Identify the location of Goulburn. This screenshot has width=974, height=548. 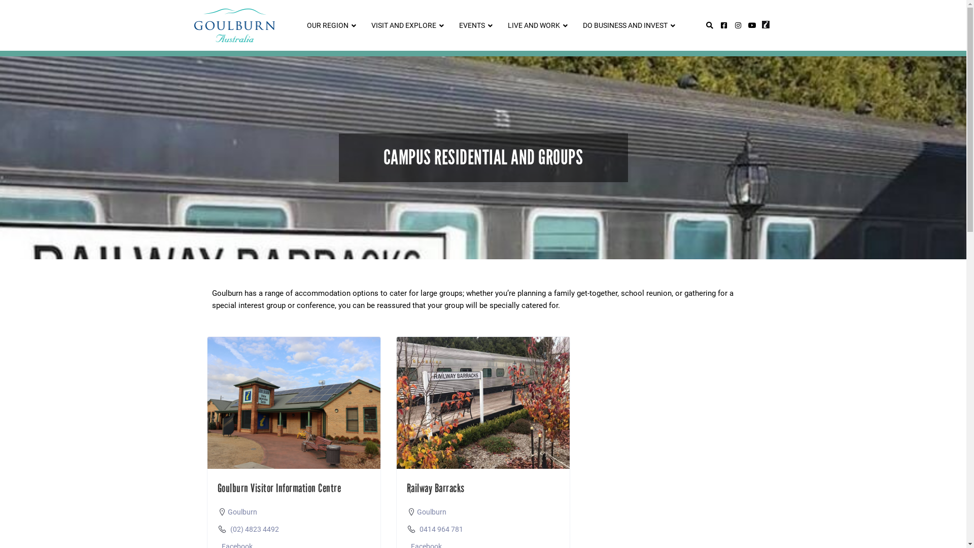
(432, 512).